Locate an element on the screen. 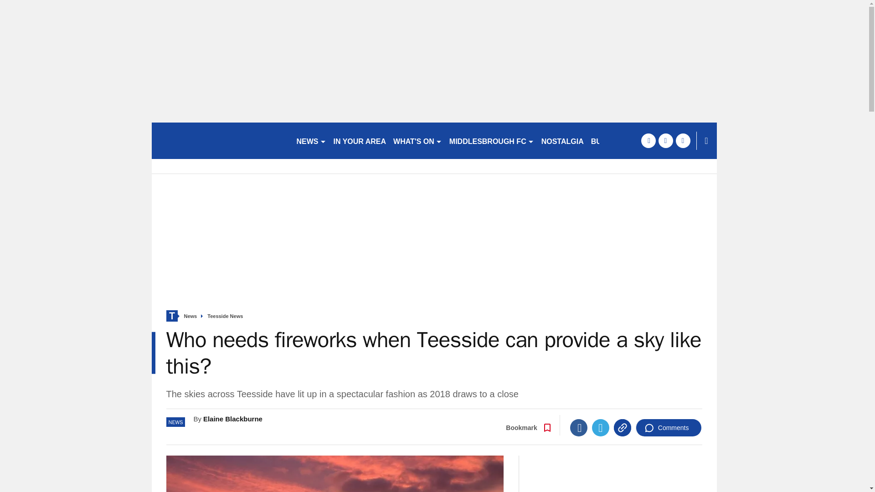  twitter is located at coordinates (665, 140).